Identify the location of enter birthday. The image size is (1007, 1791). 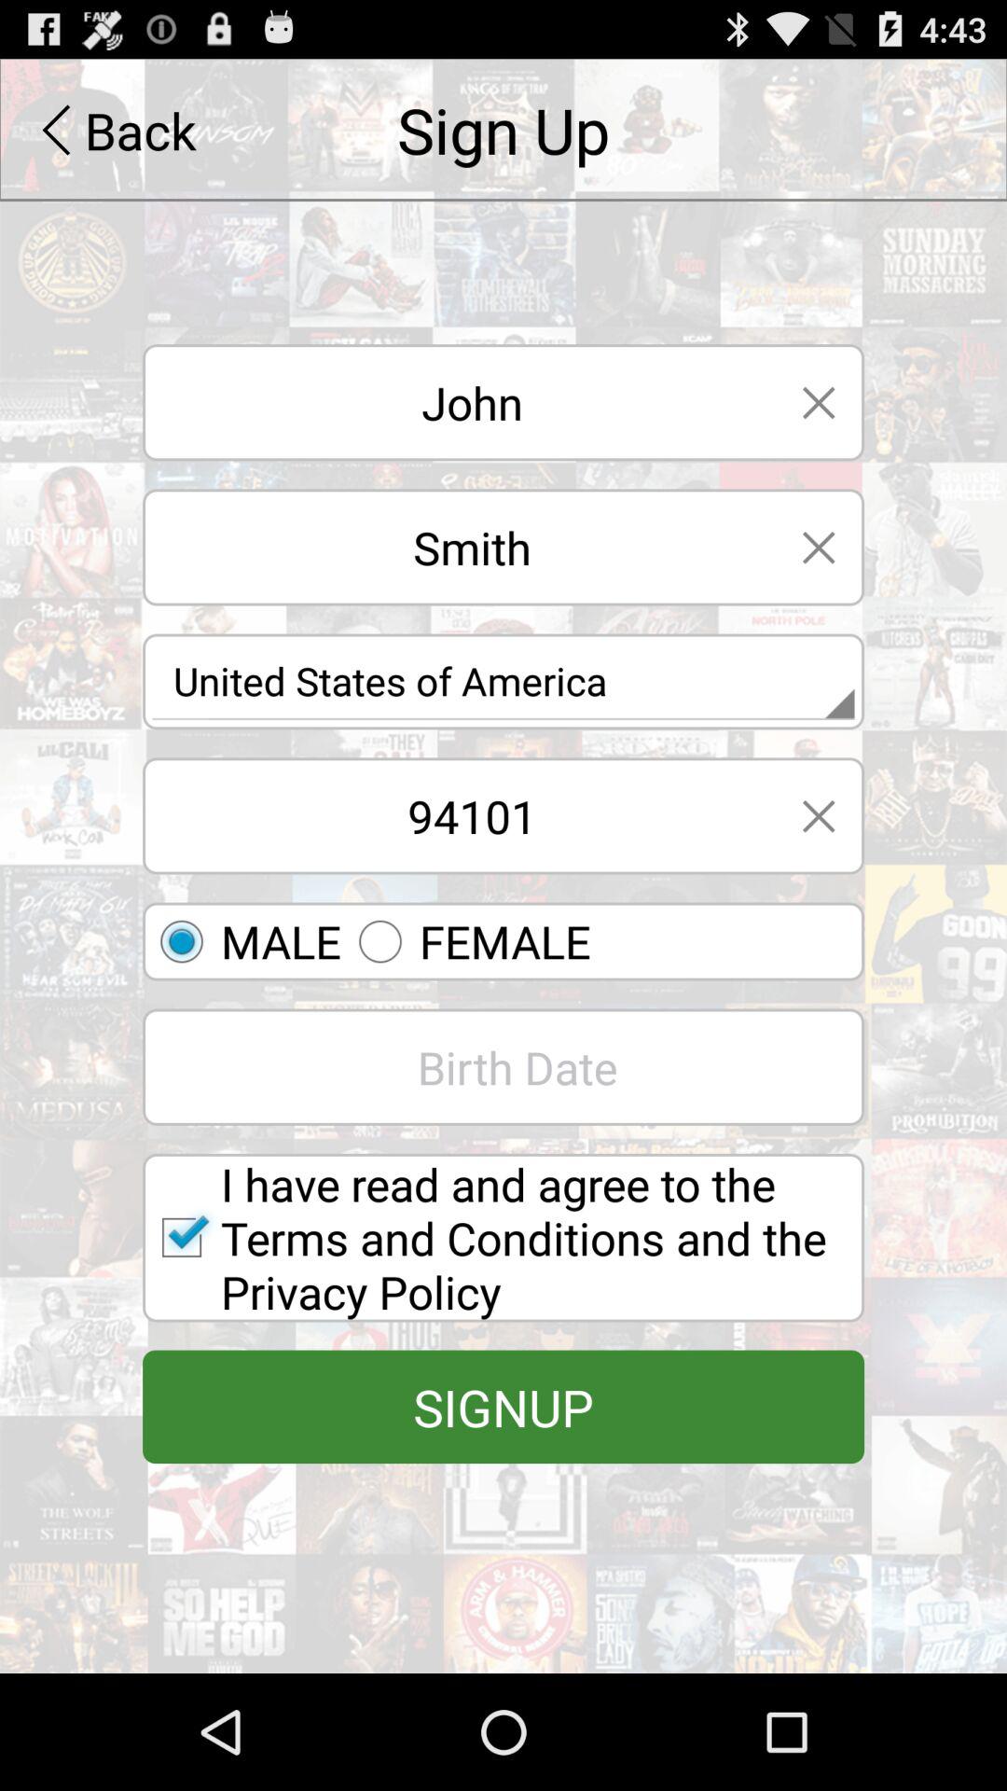
(504, 1067).